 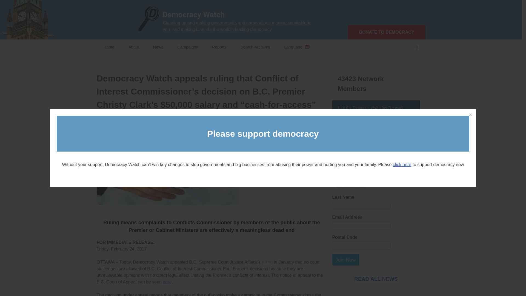 What do you see at coordinates (386, 32) in the screenshot?
I see `DONATE TO DEMOCRACY` at bounding box center [386, 32].